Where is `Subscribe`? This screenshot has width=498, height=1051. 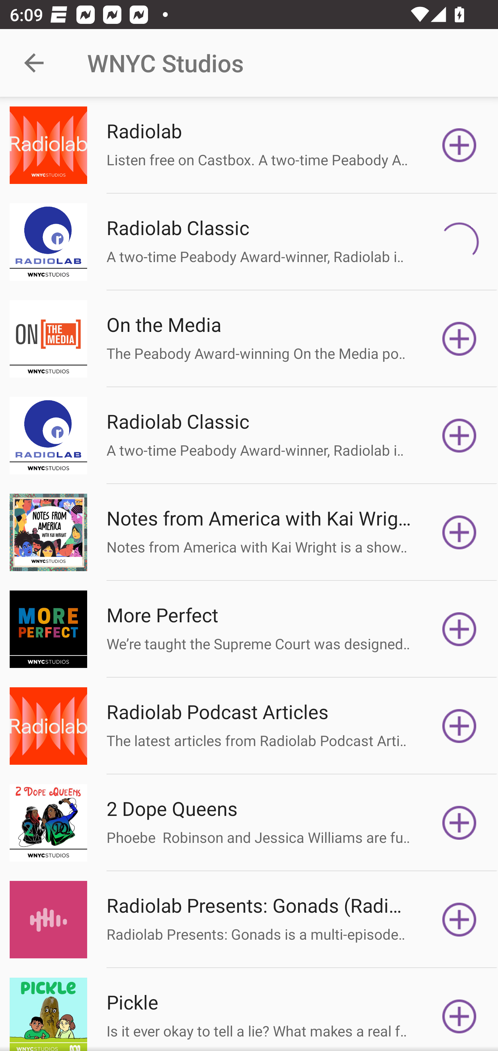
Subscribe is located at coordinates (459, 532).